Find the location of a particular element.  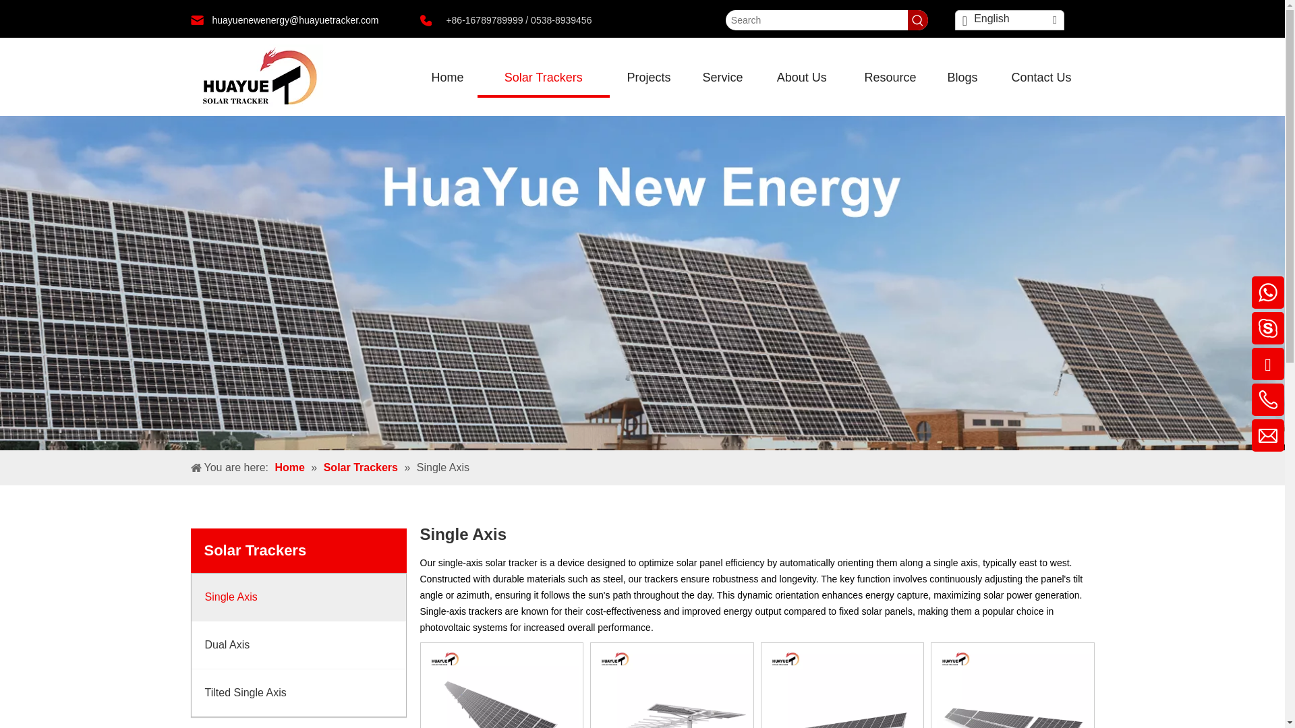

 Tilted Single Axis is located at coordinates (299, 692).